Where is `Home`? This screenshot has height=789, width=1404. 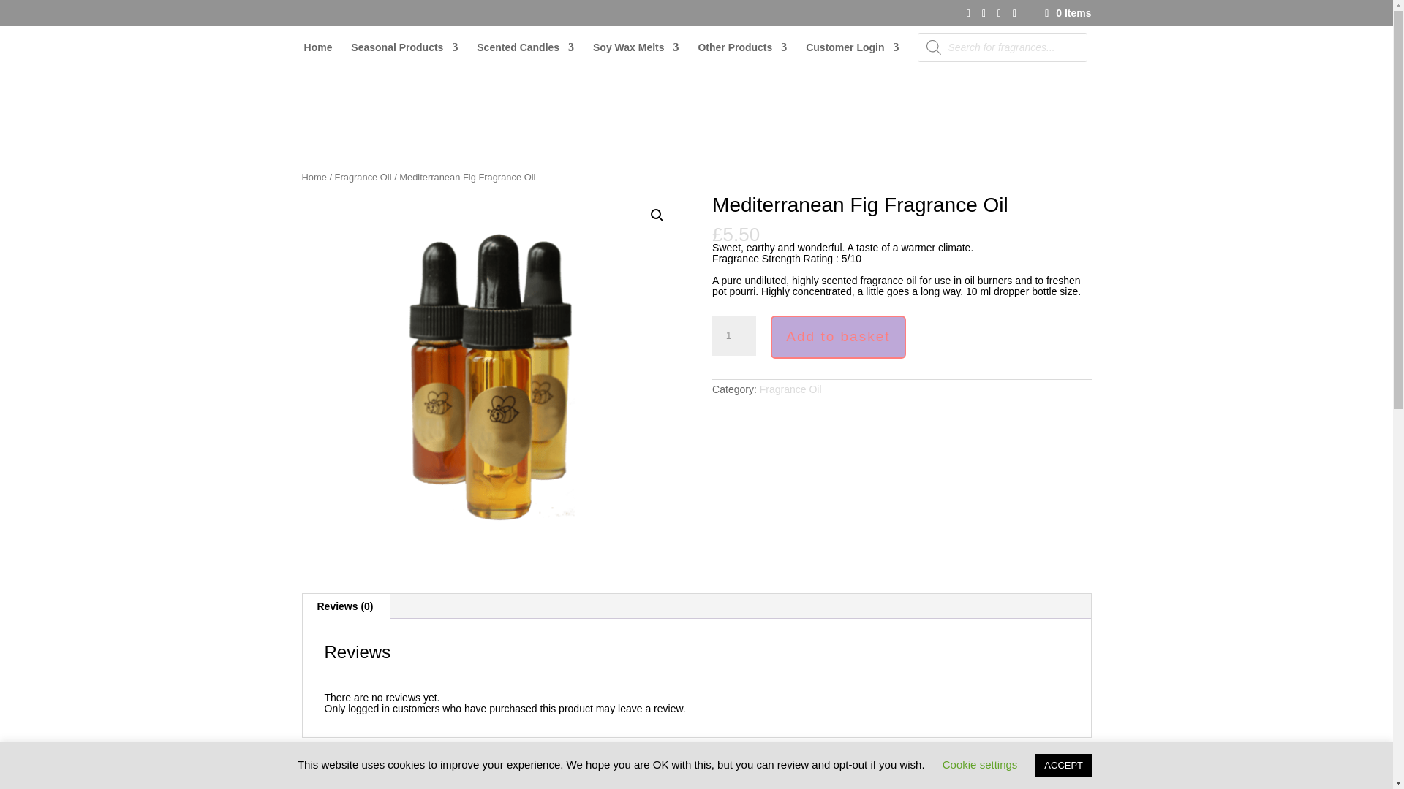
Home is located at coordinates (319, 53).